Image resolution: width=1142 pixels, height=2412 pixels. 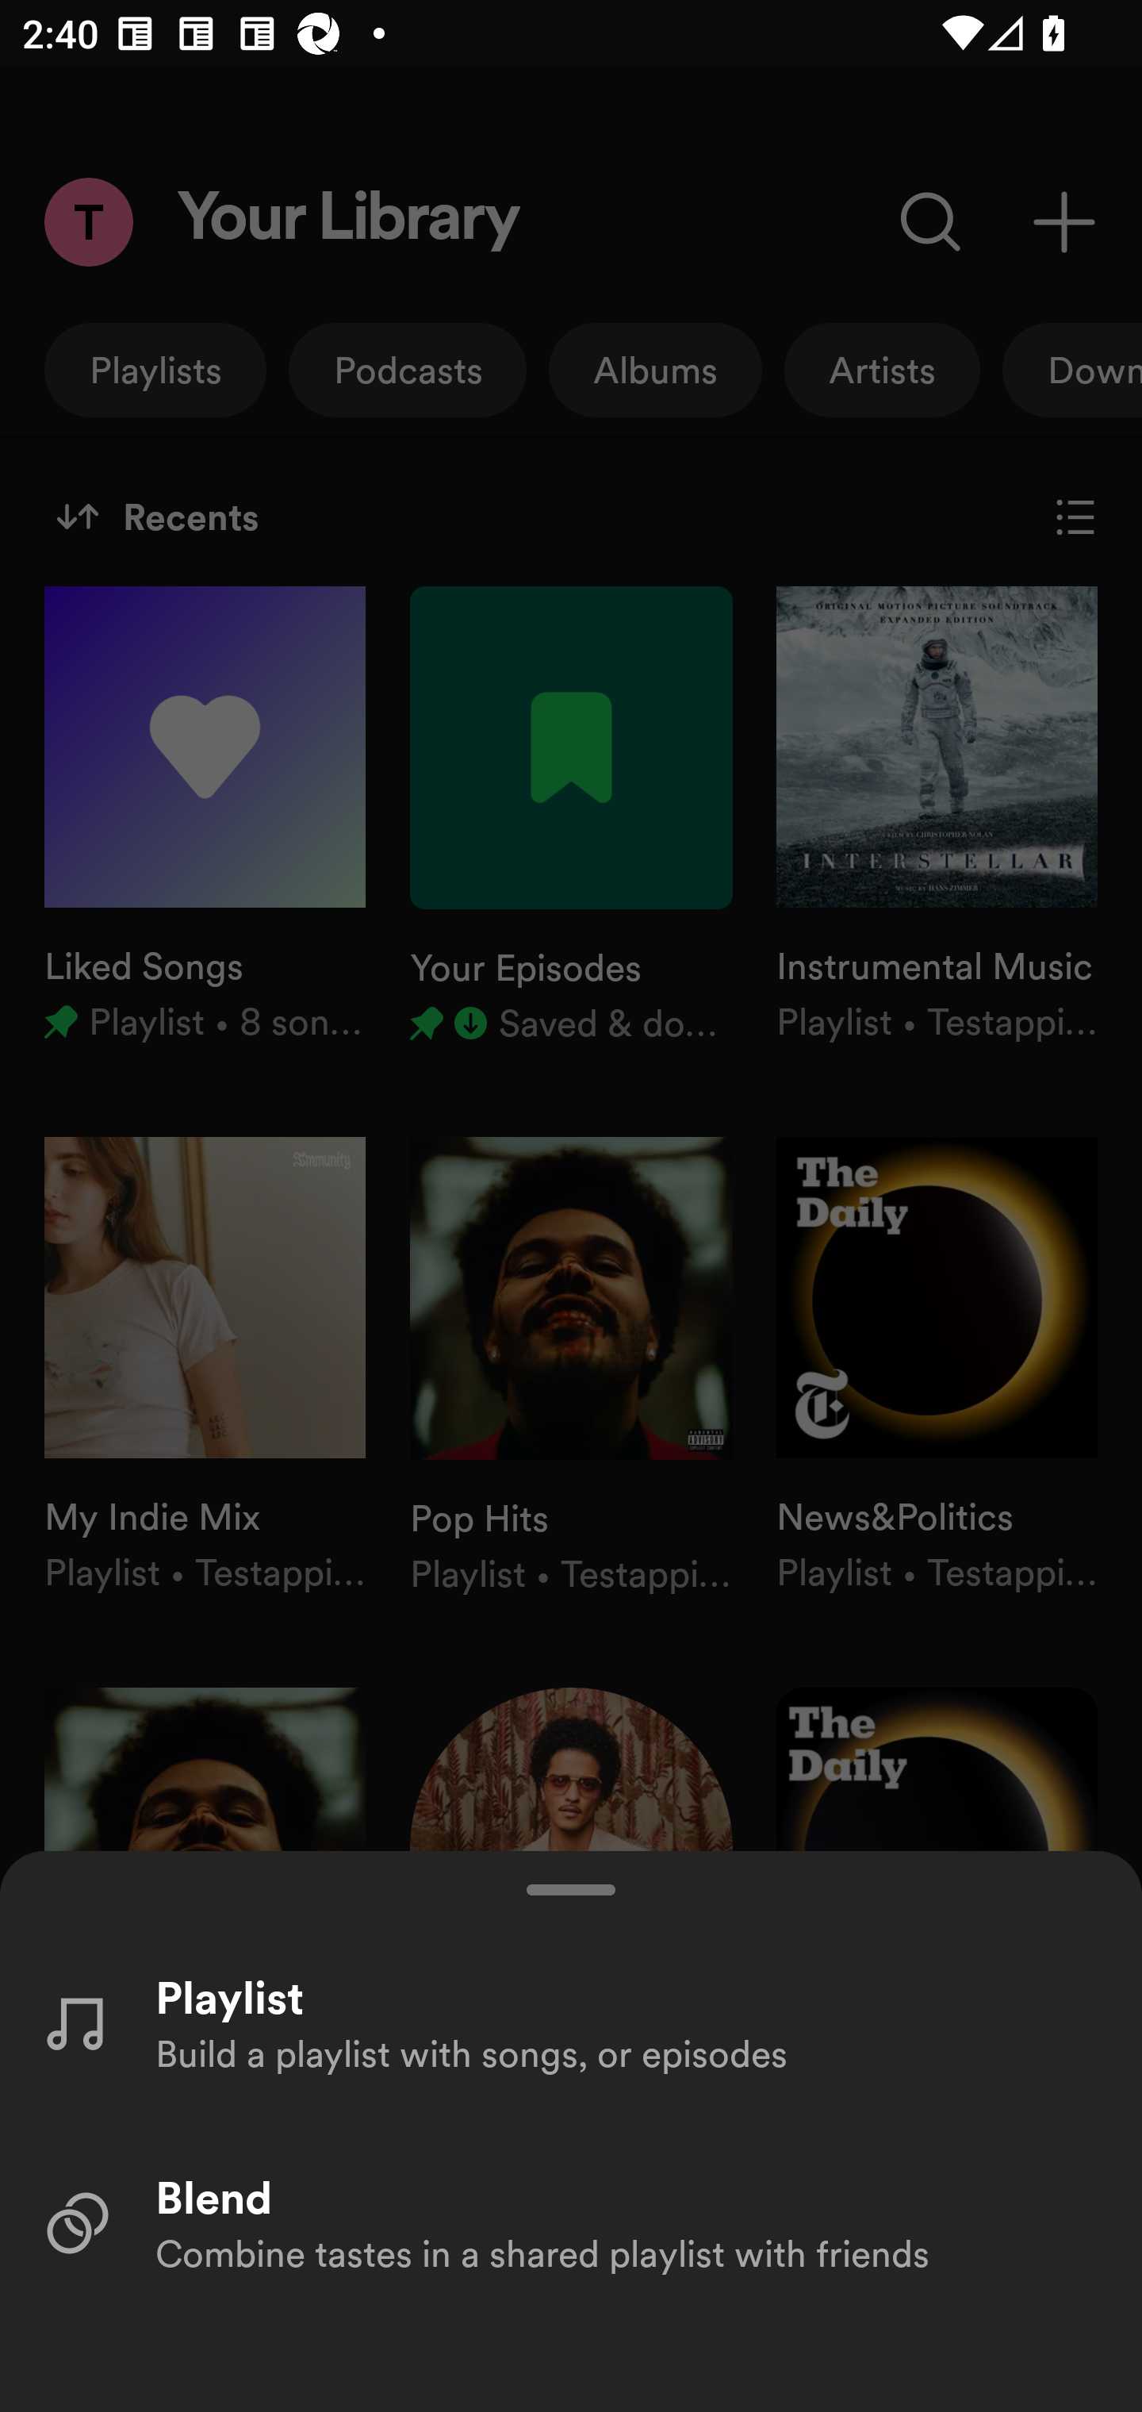 What do you see at coordinates (571, 2022) in the screenshot?
I see `Playlist Build a playlist with songs, or episodes` at bounding box center [571, 2022].